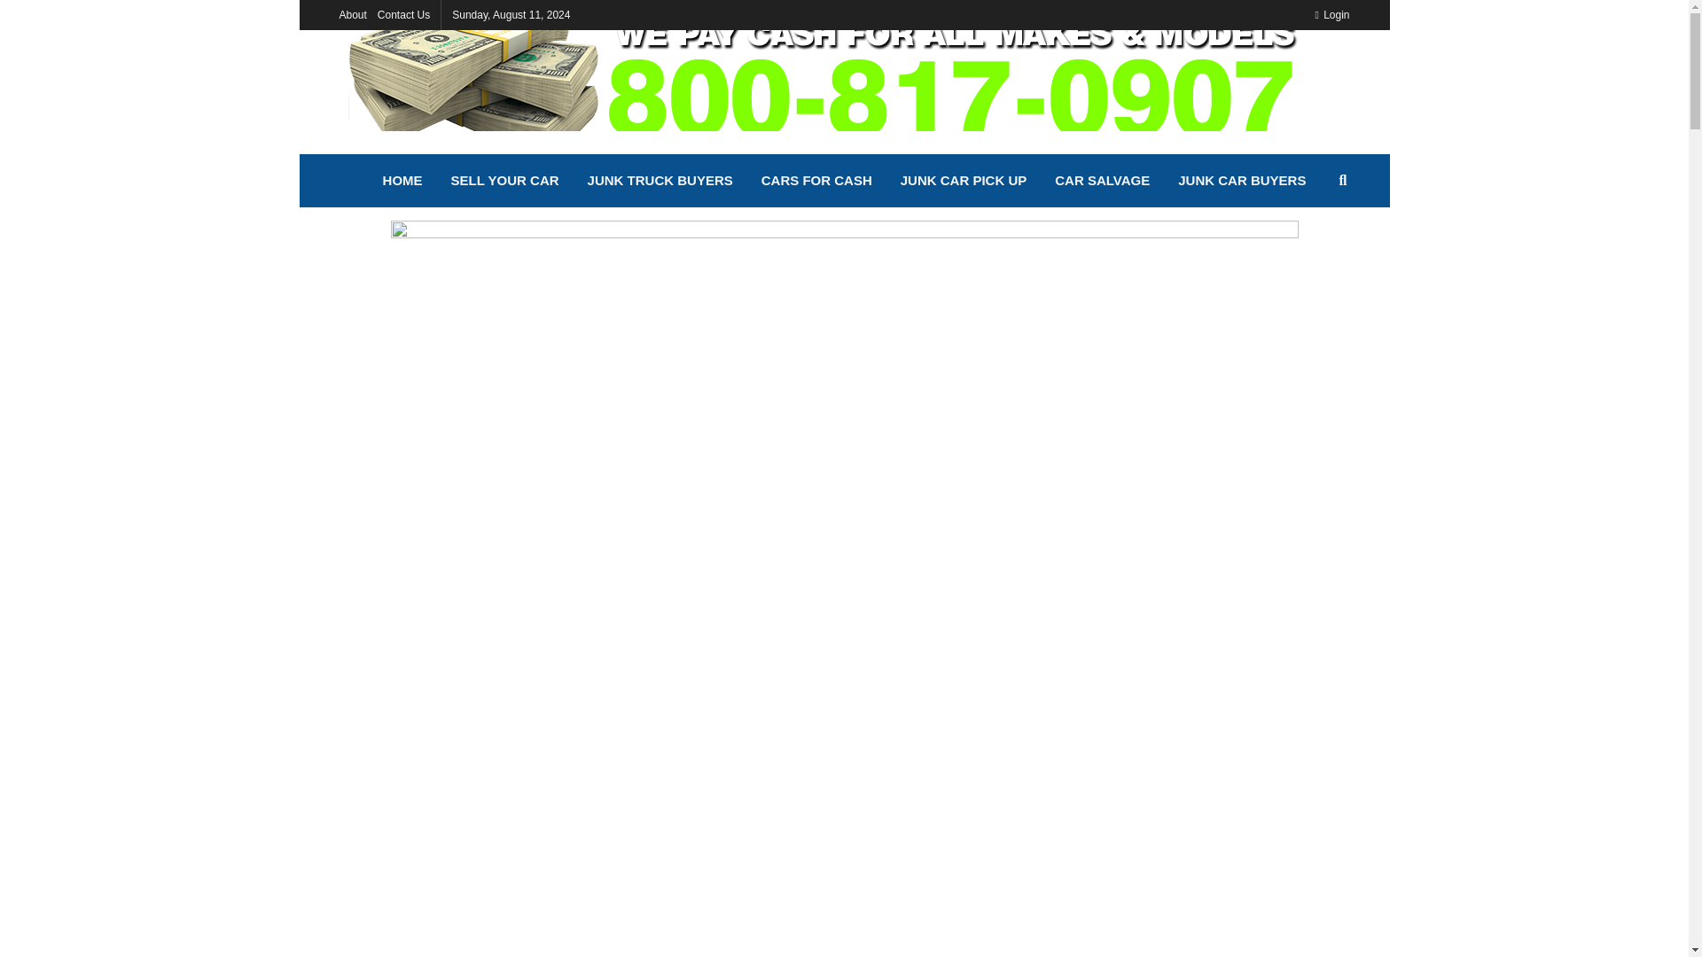 Image resolution: width=1702 pixels, height=957 pixels. I want to click on JUNK TRUCK BUYERS, so click(660, 181).